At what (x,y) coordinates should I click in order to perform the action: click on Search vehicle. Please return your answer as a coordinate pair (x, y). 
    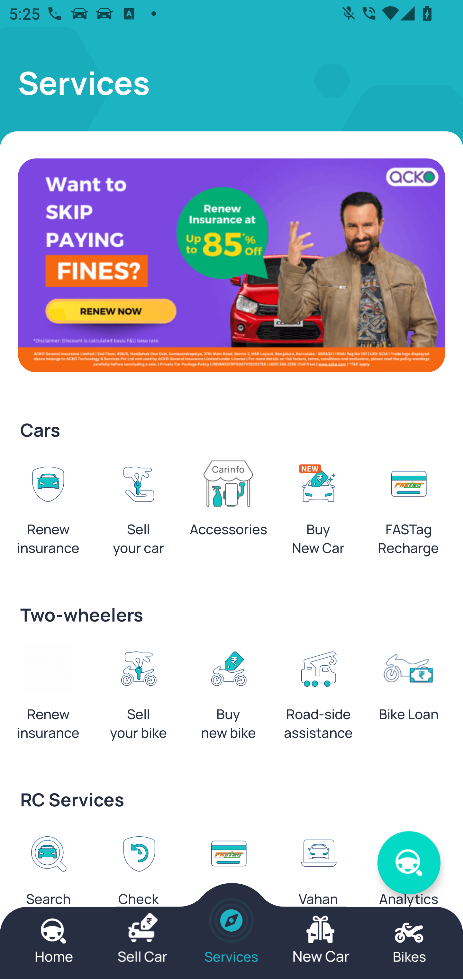
    Looking at the image, I should click on (48, 880).